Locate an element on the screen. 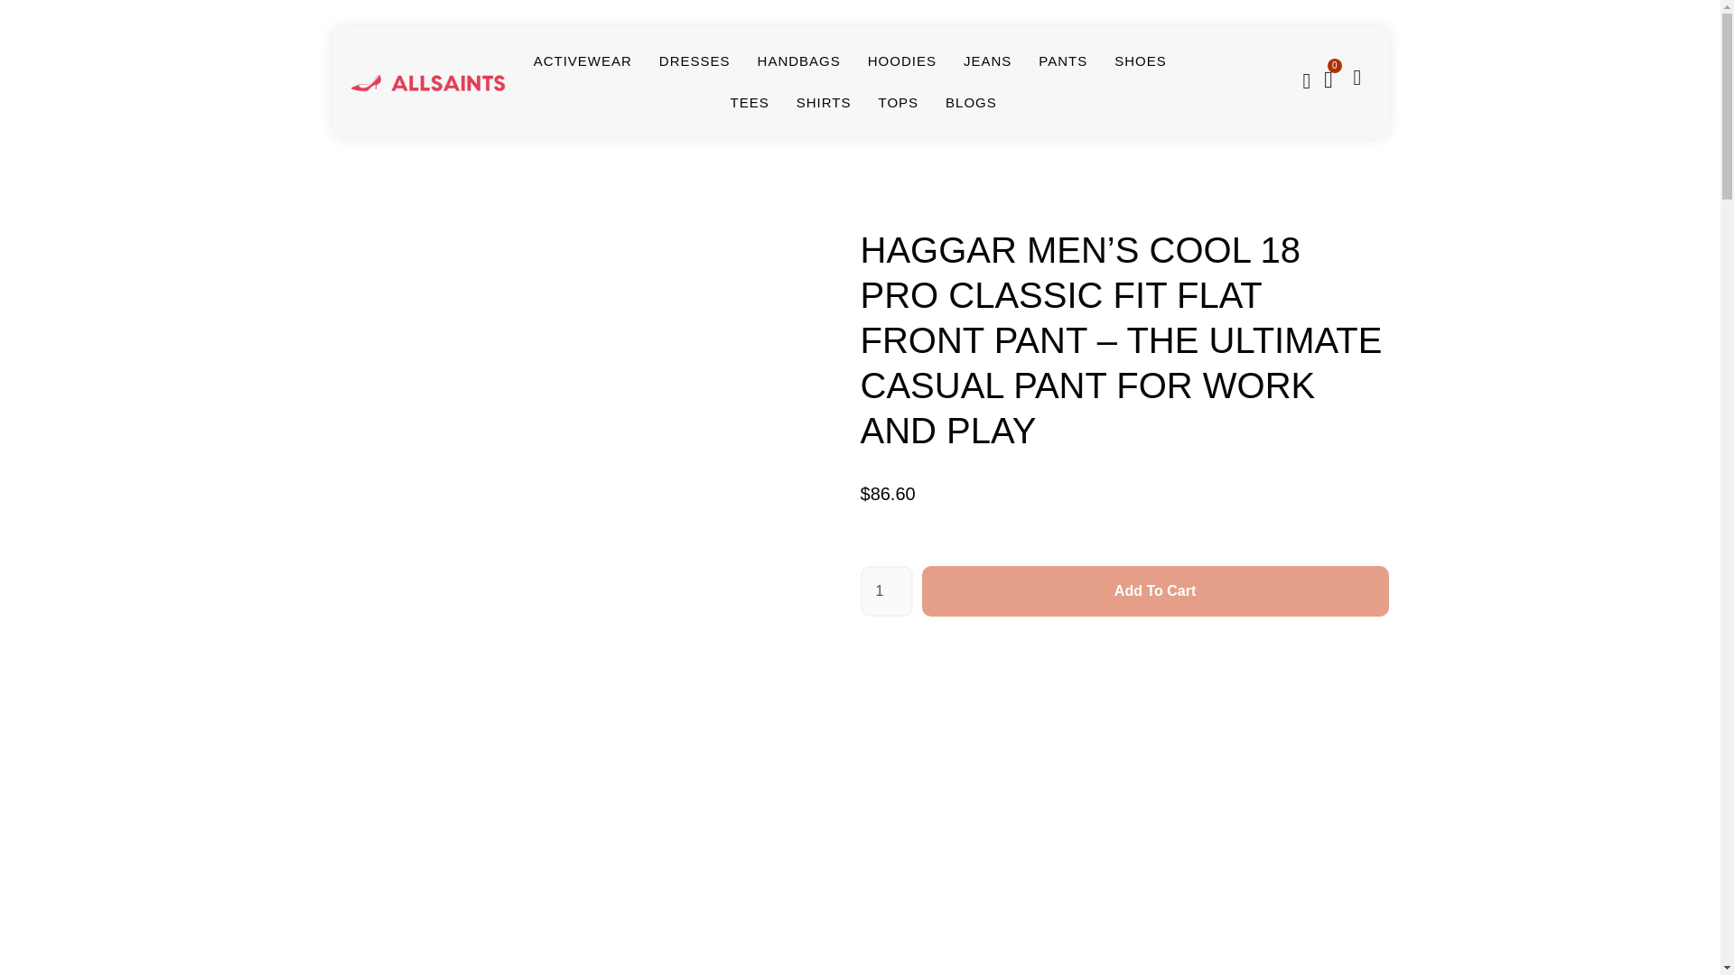 This screenshot has width=1734, height=975. 1 is located at coordinates (885, 590).